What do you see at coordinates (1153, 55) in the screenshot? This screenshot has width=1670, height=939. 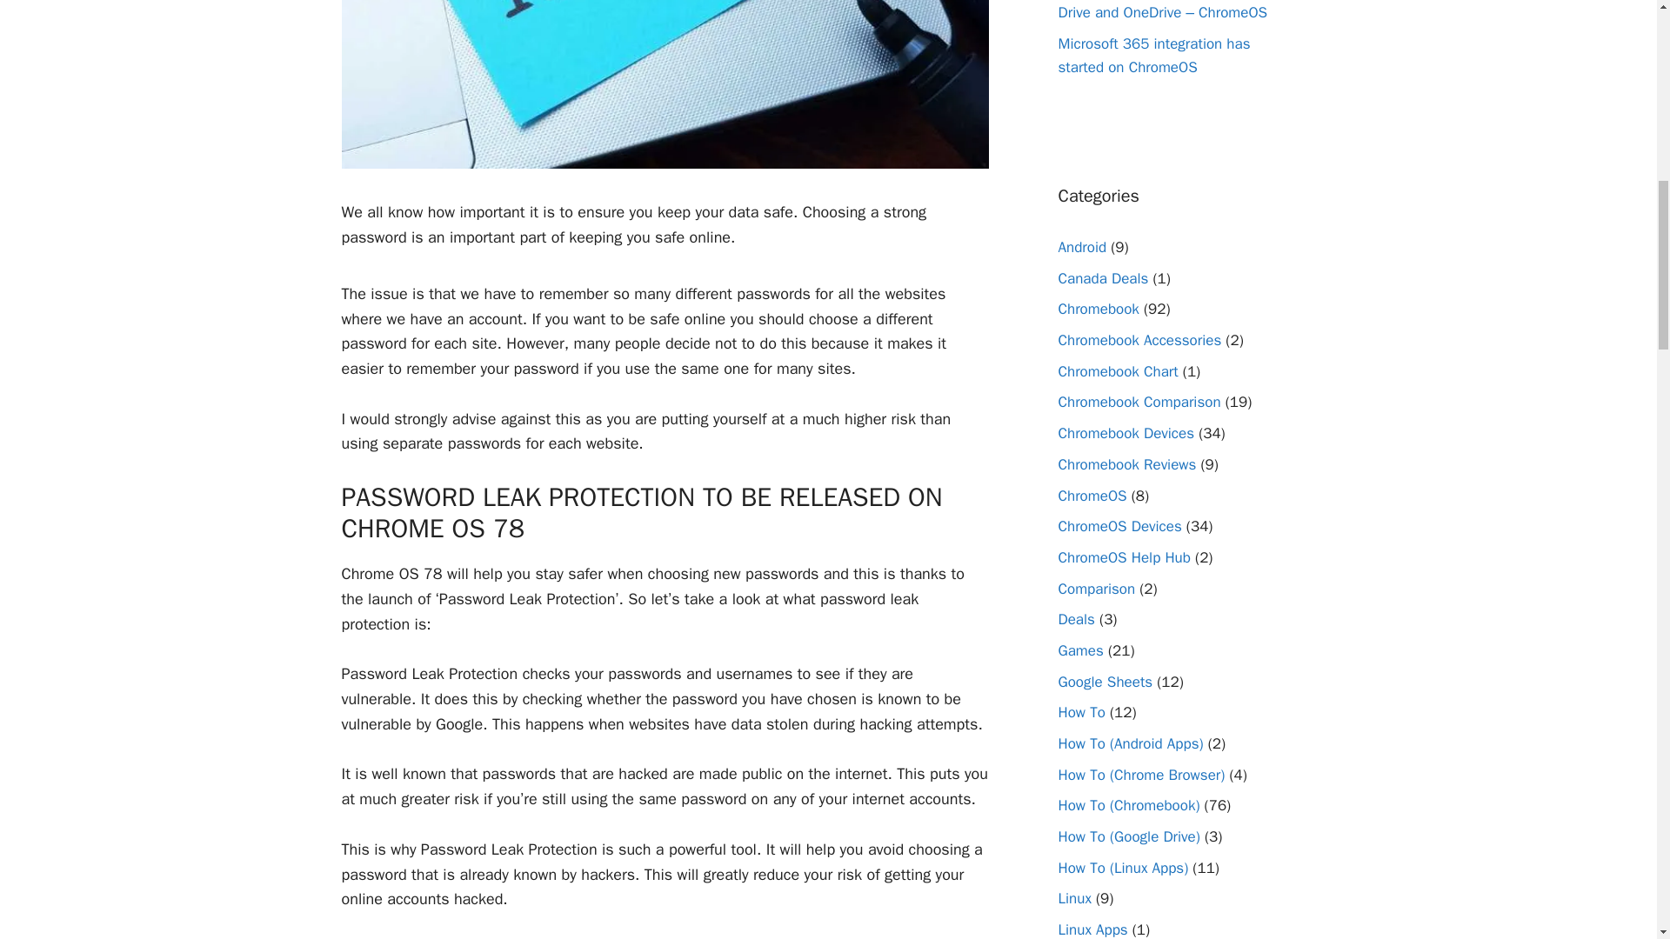 I see `Microsoft 365 integration has started on ChromeOS` at bounding box center [1153, 55].